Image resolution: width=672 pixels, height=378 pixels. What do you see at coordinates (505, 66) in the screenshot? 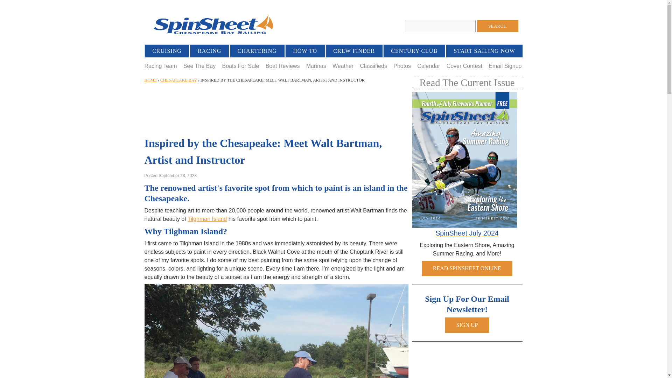
I see `Email Signup` at bounding box center [505, 66].